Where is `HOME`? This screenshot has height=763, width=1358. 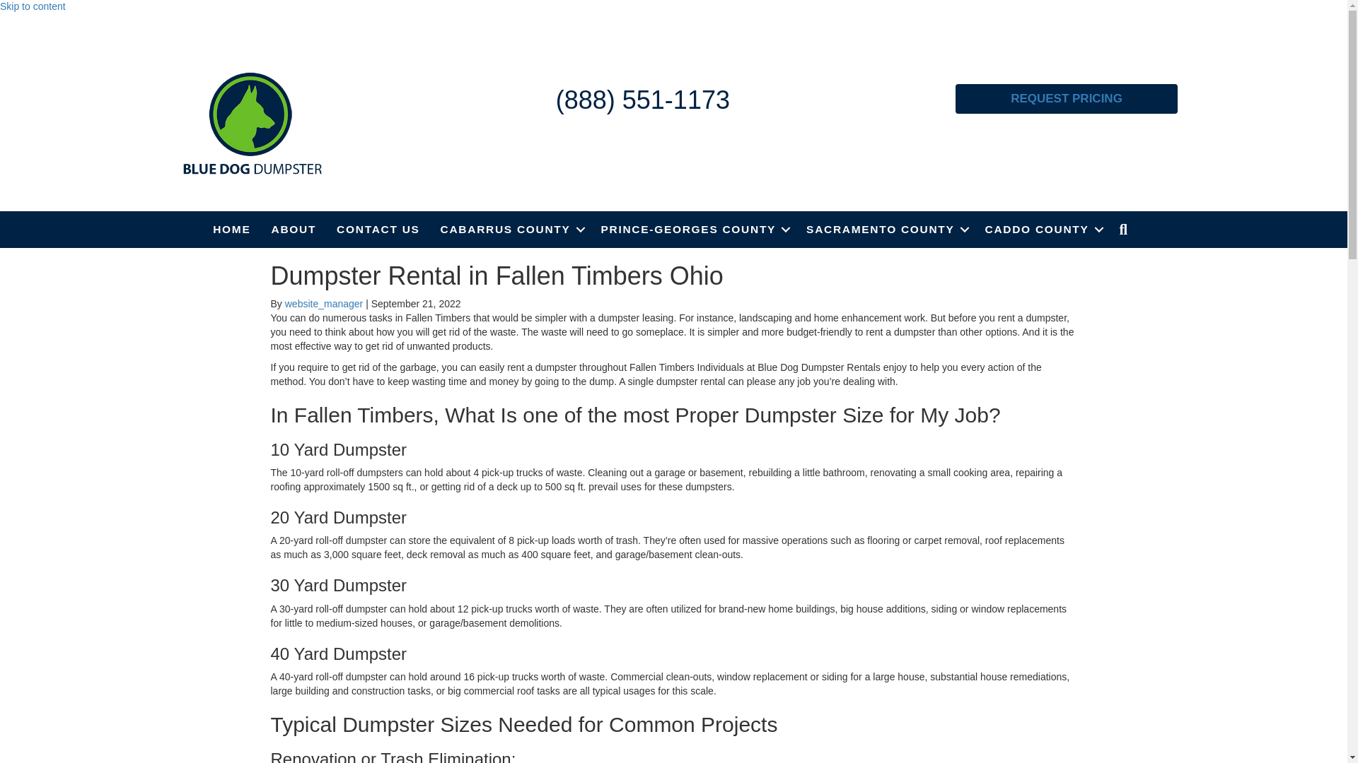
HOME is located at coordinates (231, 229).